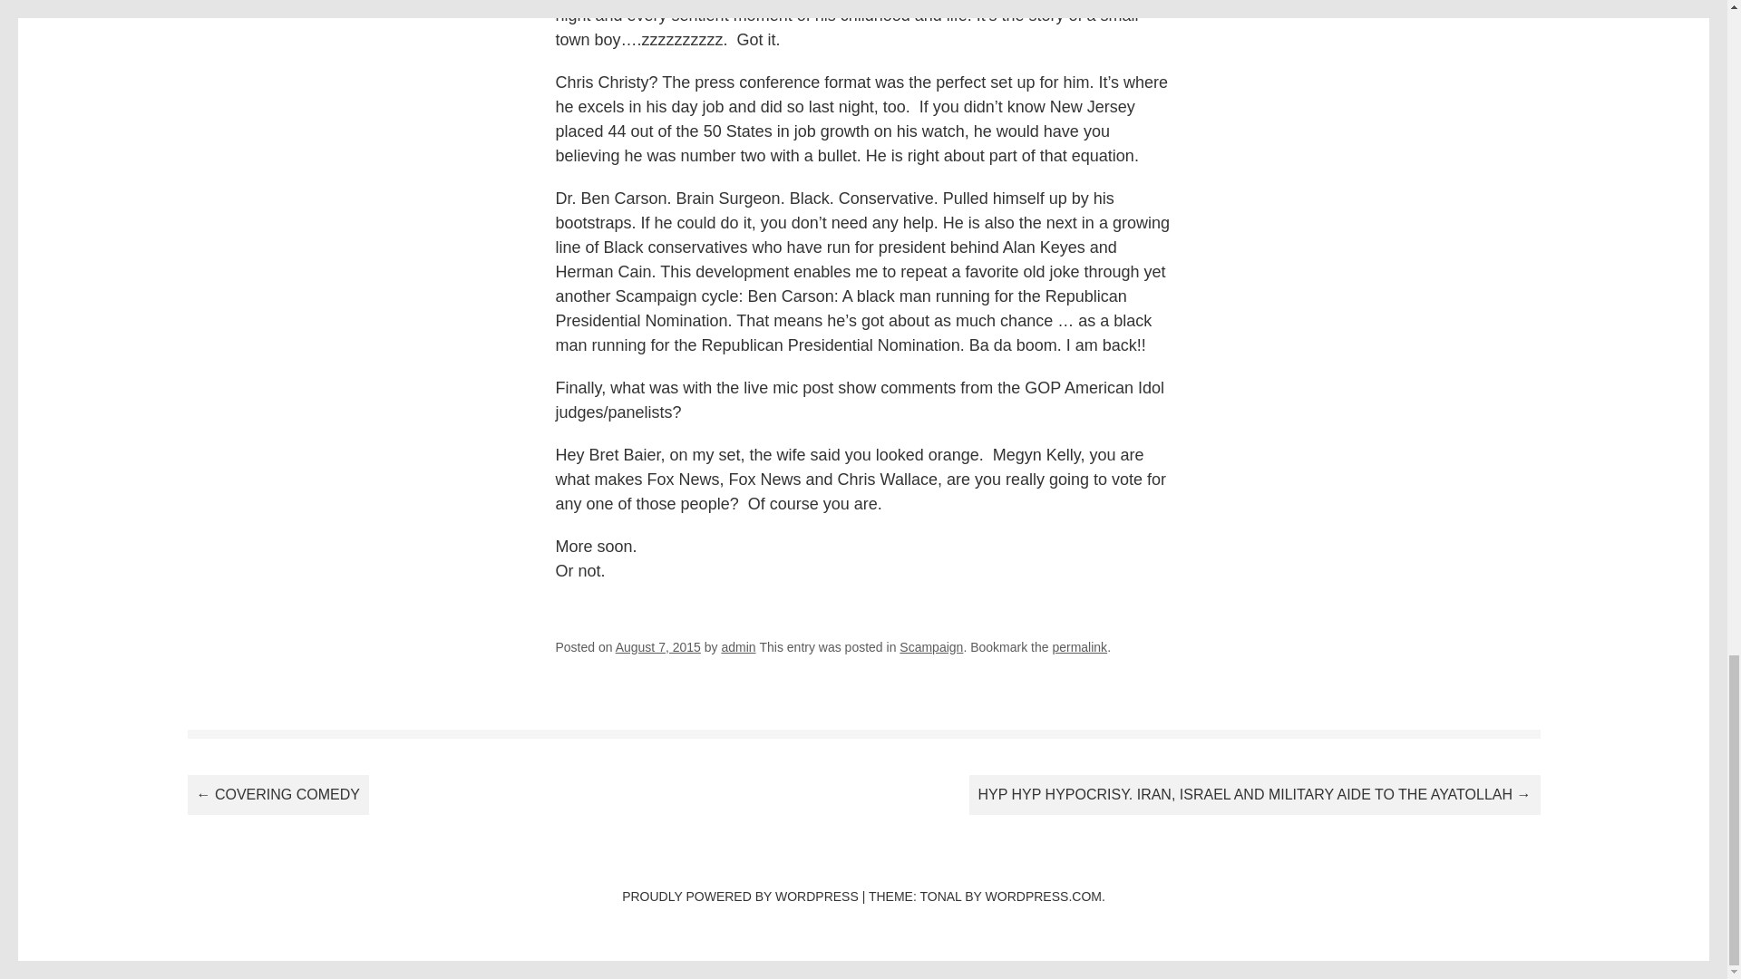 The width and height of the screenshot is (1741, 979). I want to click on admin, so click(738, 647).